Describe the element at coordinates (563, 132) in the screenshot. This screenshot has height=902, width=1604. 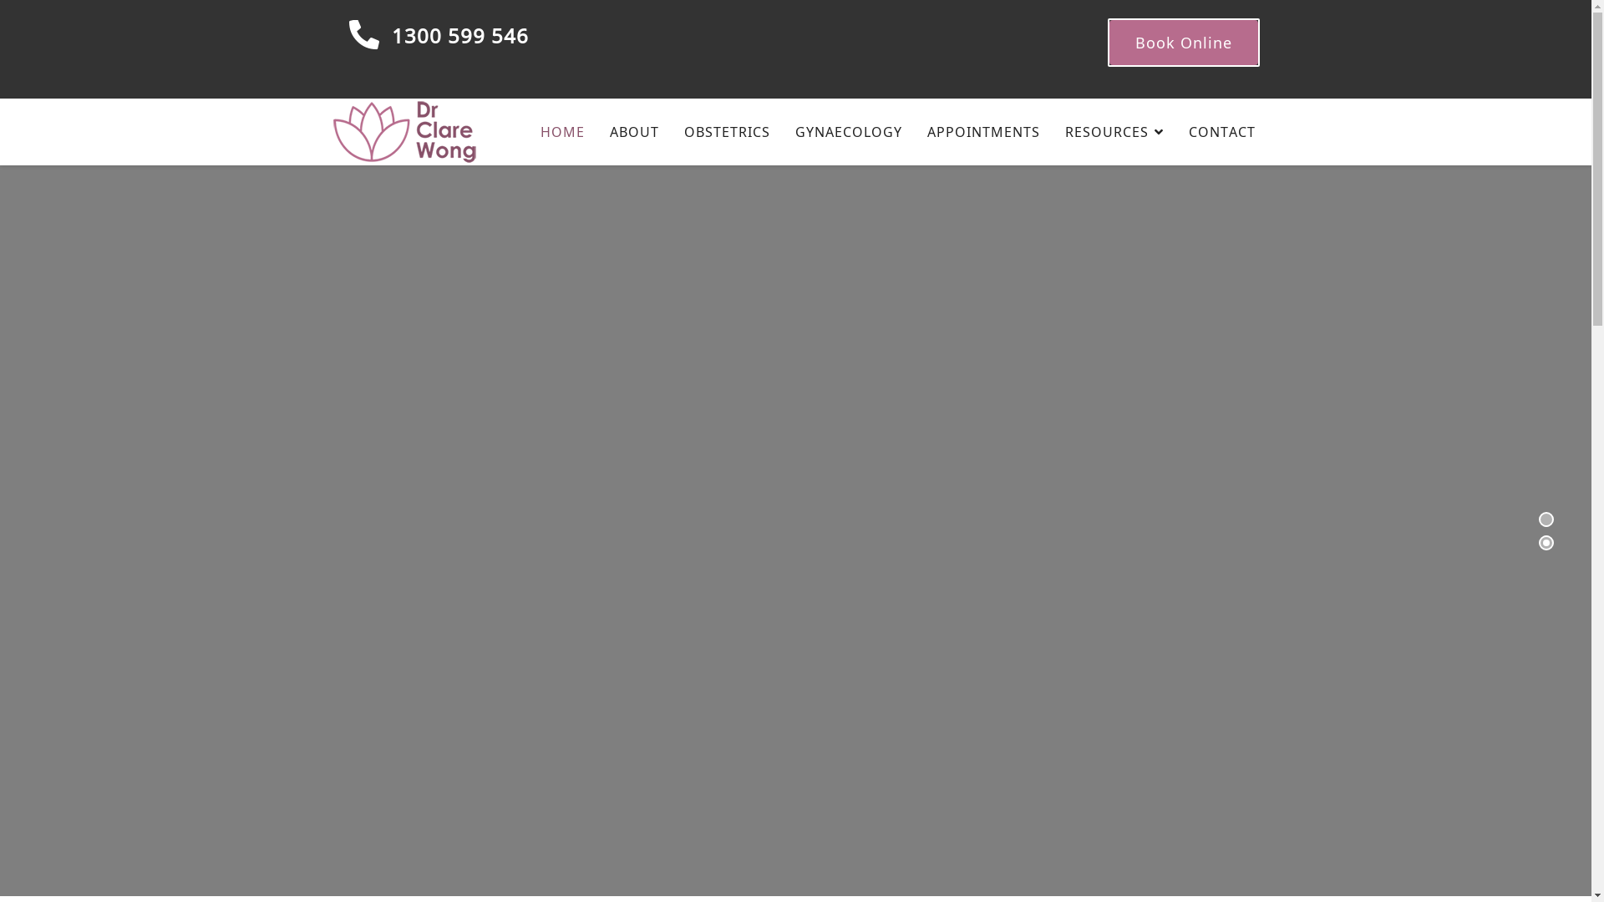
I see `HOME` at that location.